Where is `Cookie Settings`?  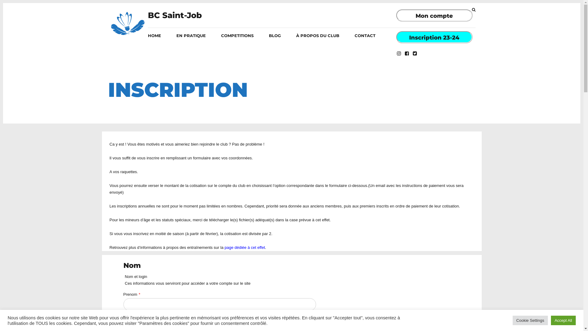 Cookie Settings is located at coordinates (530, 321).